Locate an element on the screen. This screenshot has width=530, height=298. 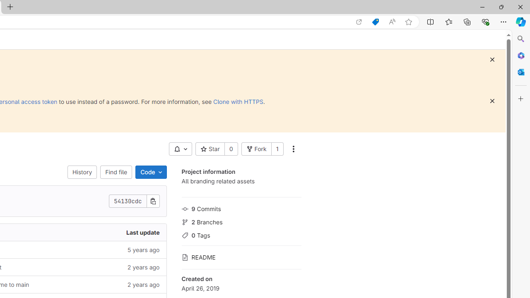
0 is located at coordinates (231, 149).